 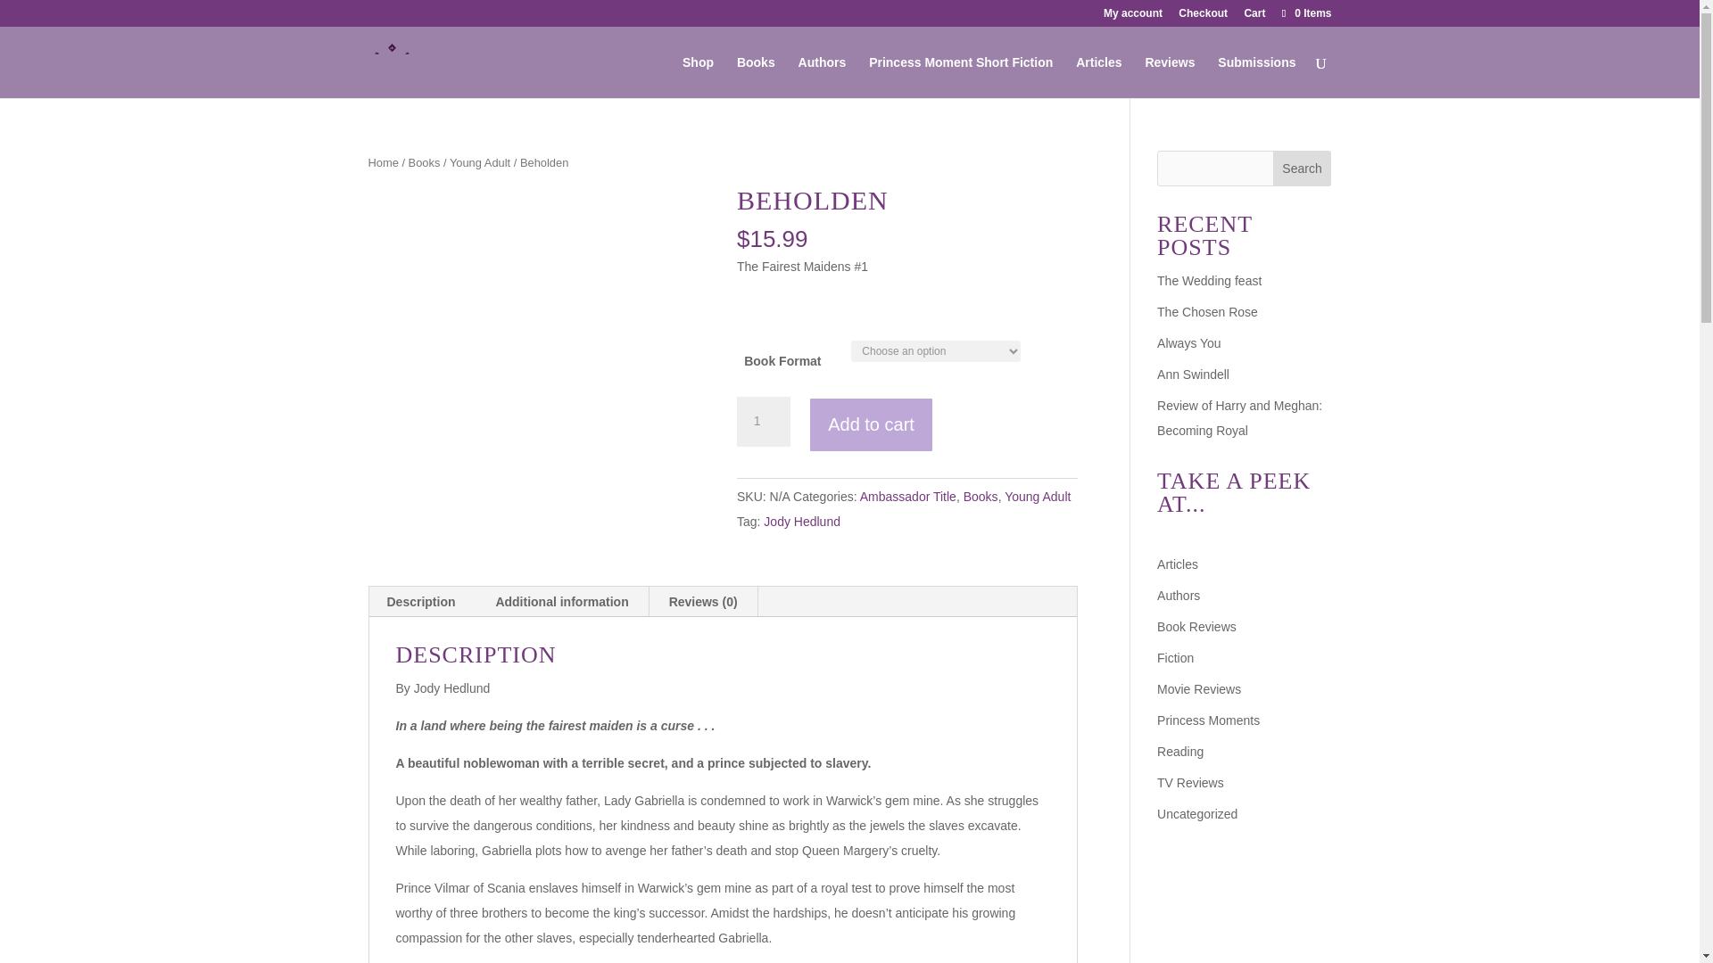 I want to click on Ann Swindell, so click(x=1194, y=374).